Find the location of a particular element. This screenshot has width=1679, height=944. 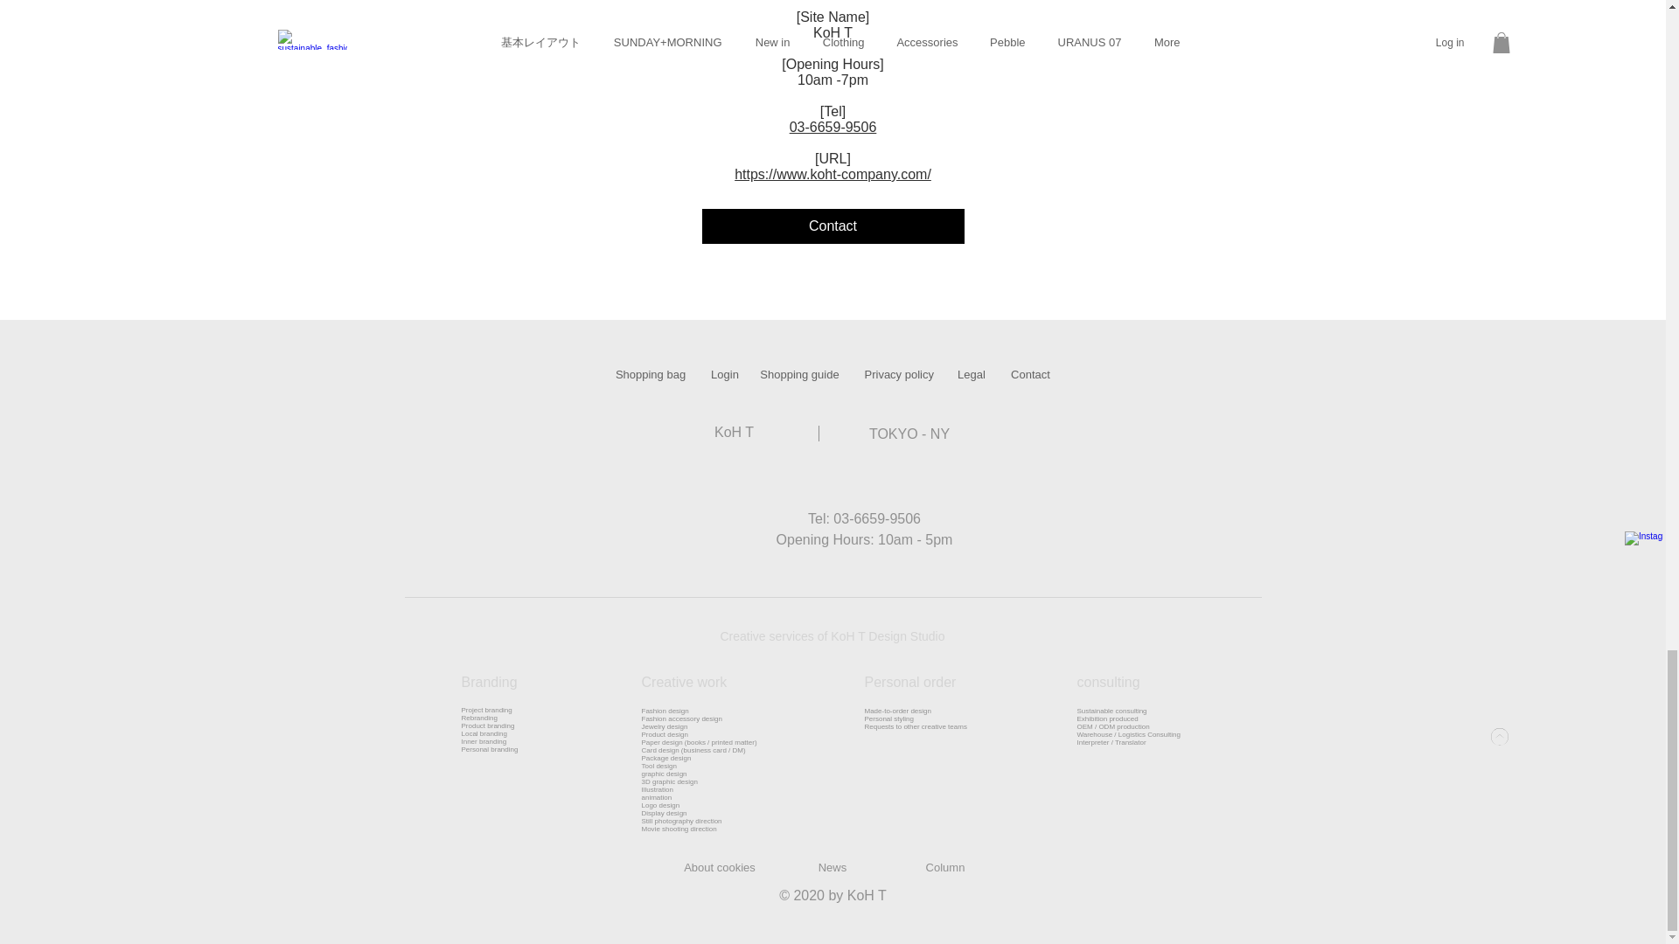

Shopping bag is located at coordinates (651, 375).